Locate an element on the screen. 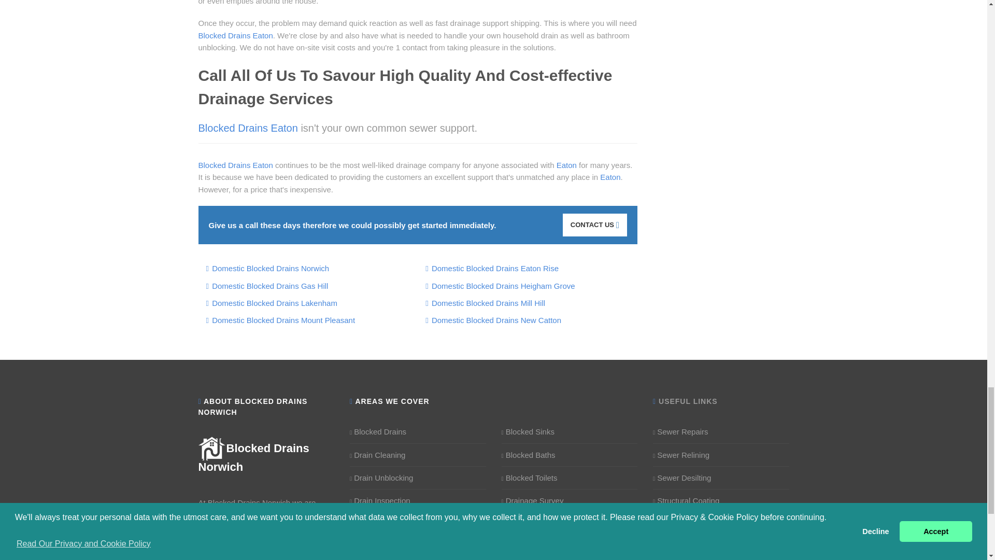  blockeddrains-norwich.uk is located at coordinates (253, 457).